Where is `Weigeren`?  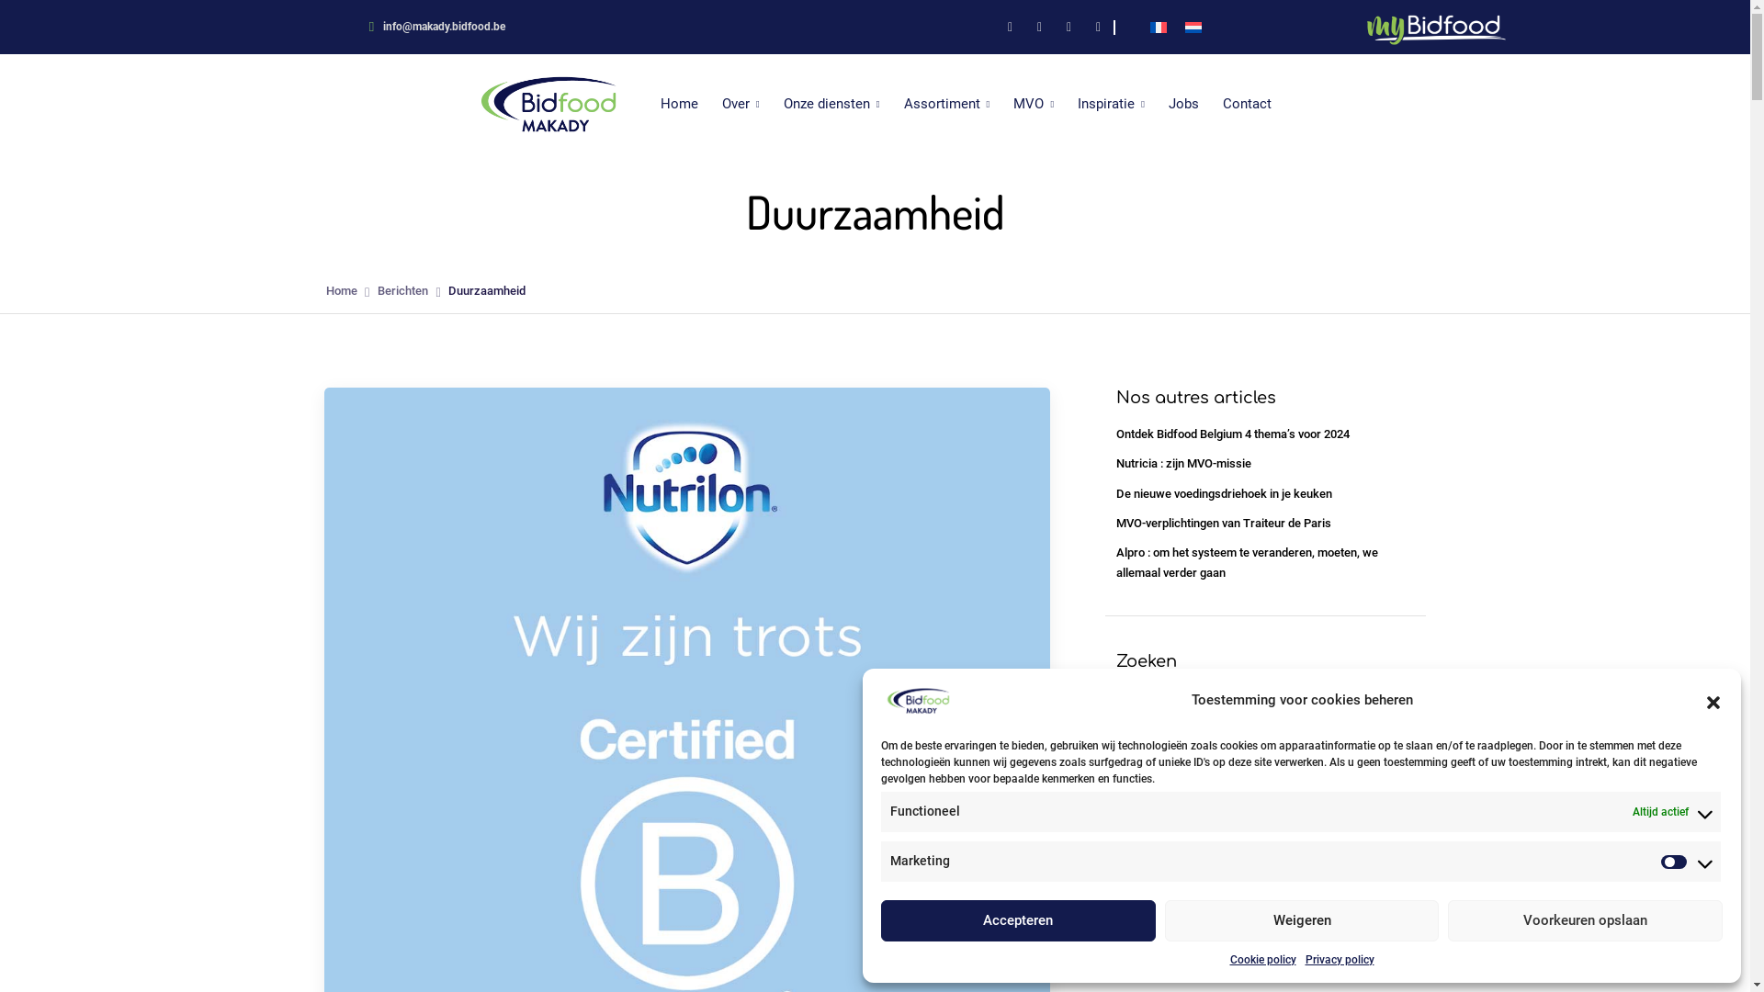 Weigeren is located at coordinates (1303, 920).